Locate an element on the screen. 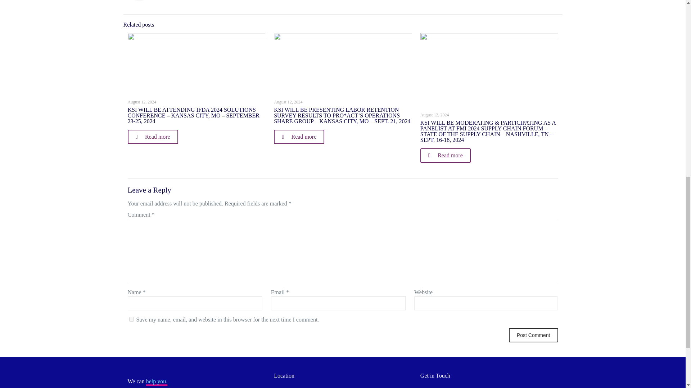 This screenshot has width=691, height=388. Post Comment is located at coordinates (533, 335).